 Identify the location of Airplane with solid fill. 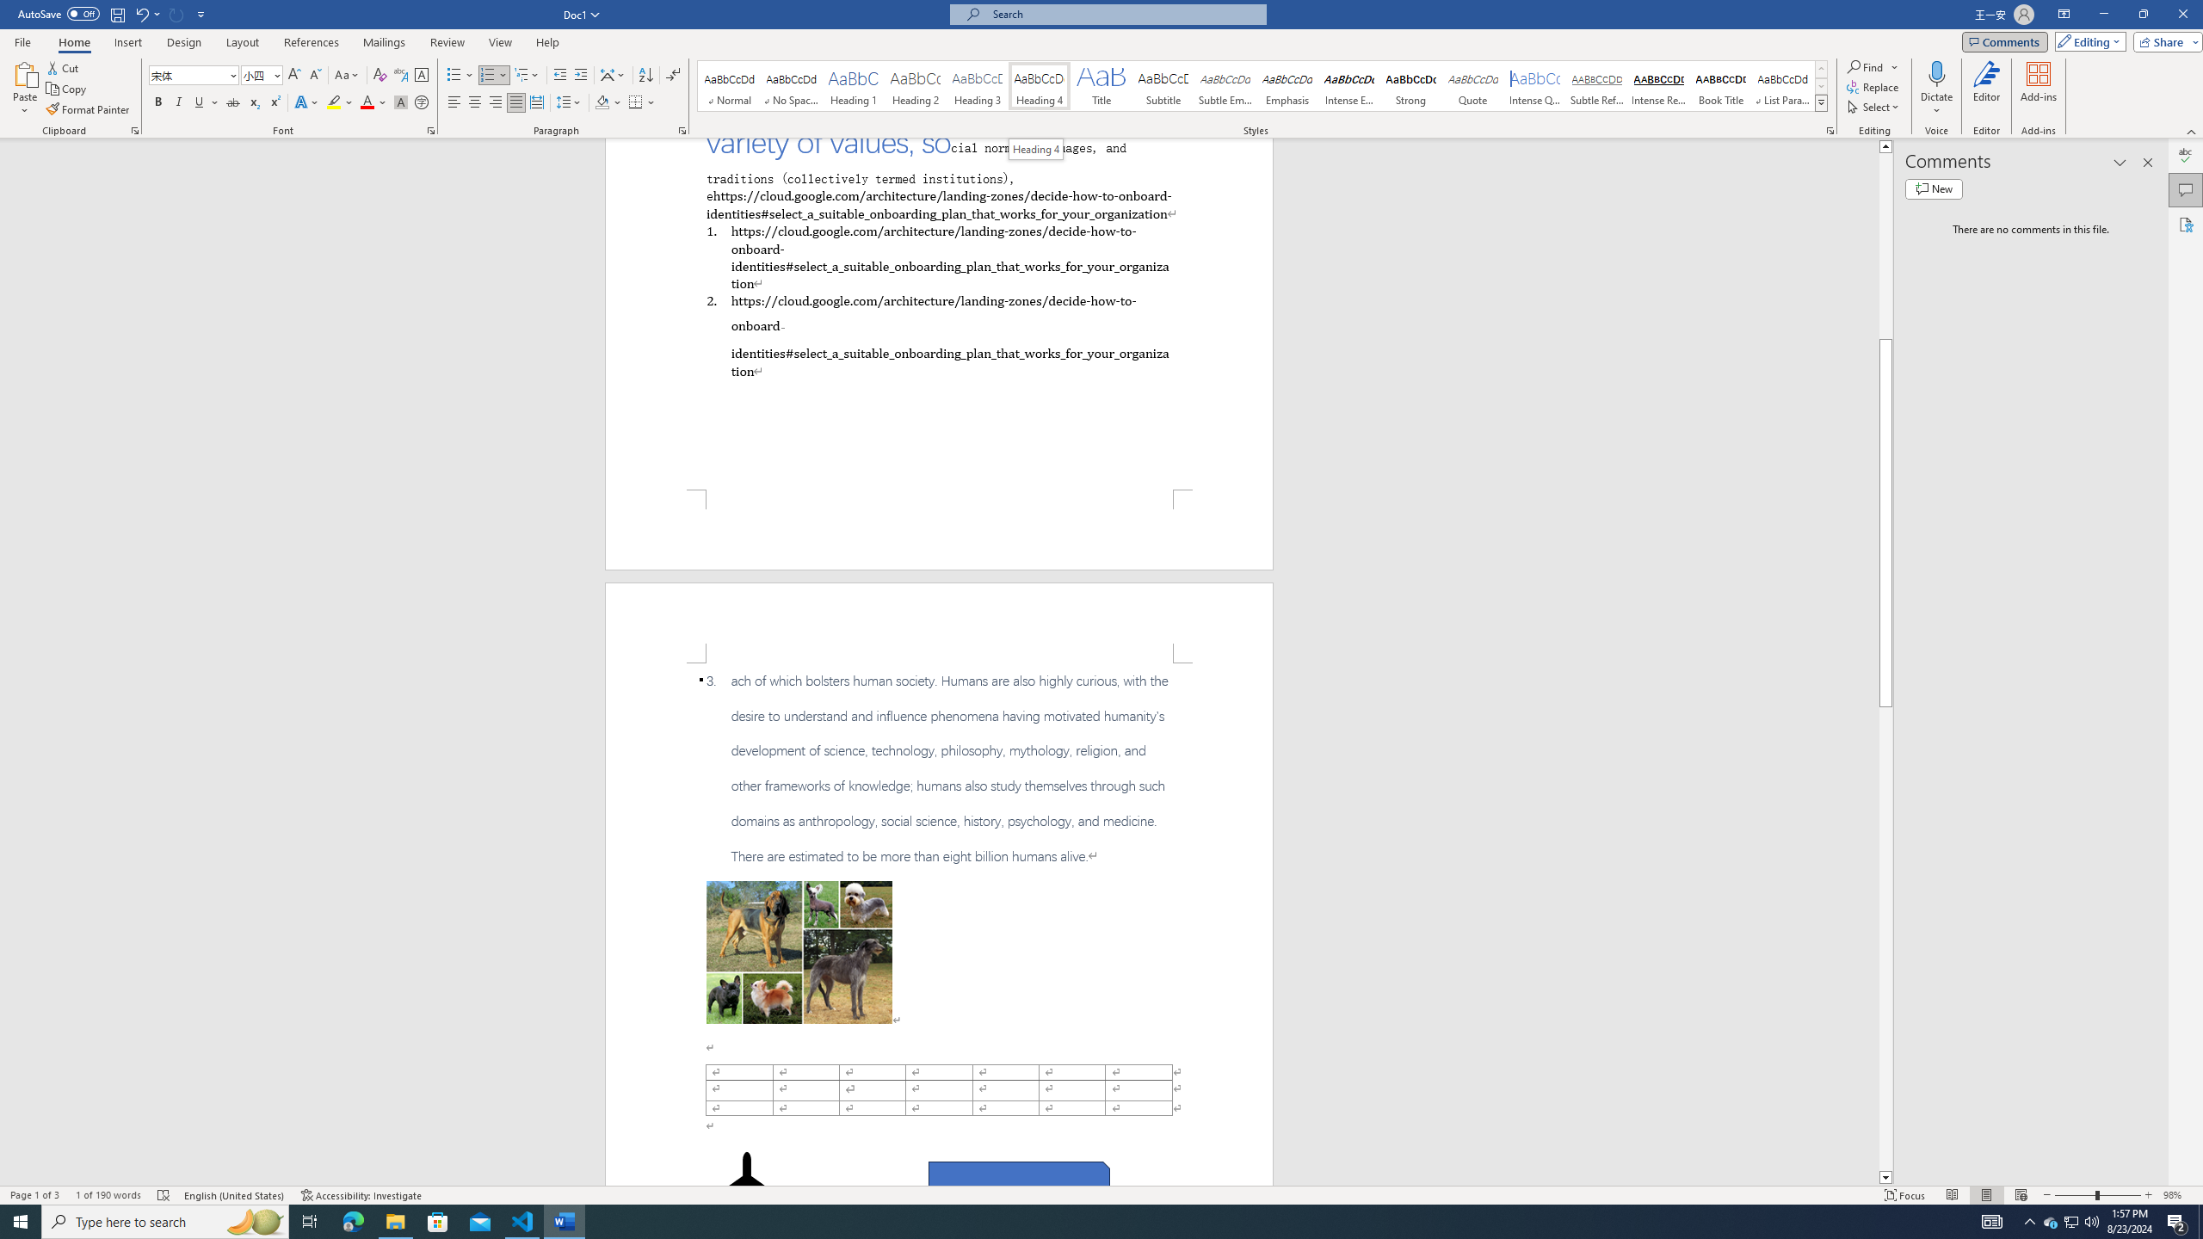
(746, 1186).